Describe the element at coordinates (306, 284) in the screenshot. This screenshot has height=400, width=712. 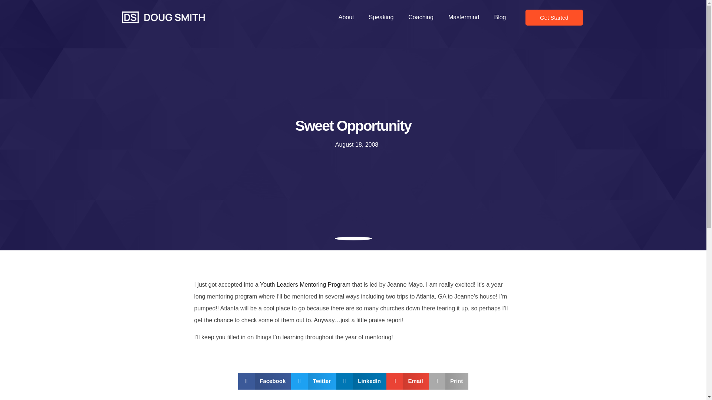
I see `Youth Leaders Mentoring Program` at that location.